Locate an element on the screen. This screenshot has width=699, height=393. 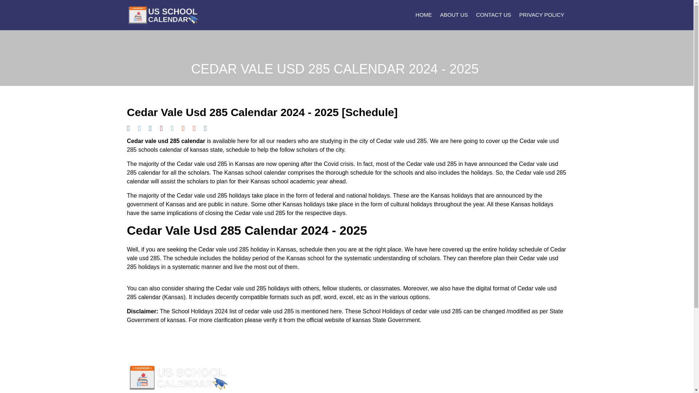
CONTACT US is located at coordinates (492, 15).